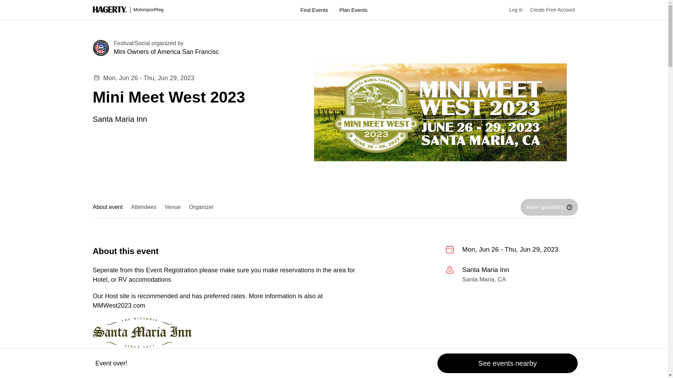 The width and height of the screenshot is (673, 378). I want to click on Santa Maria Inn, so click(120, 118).